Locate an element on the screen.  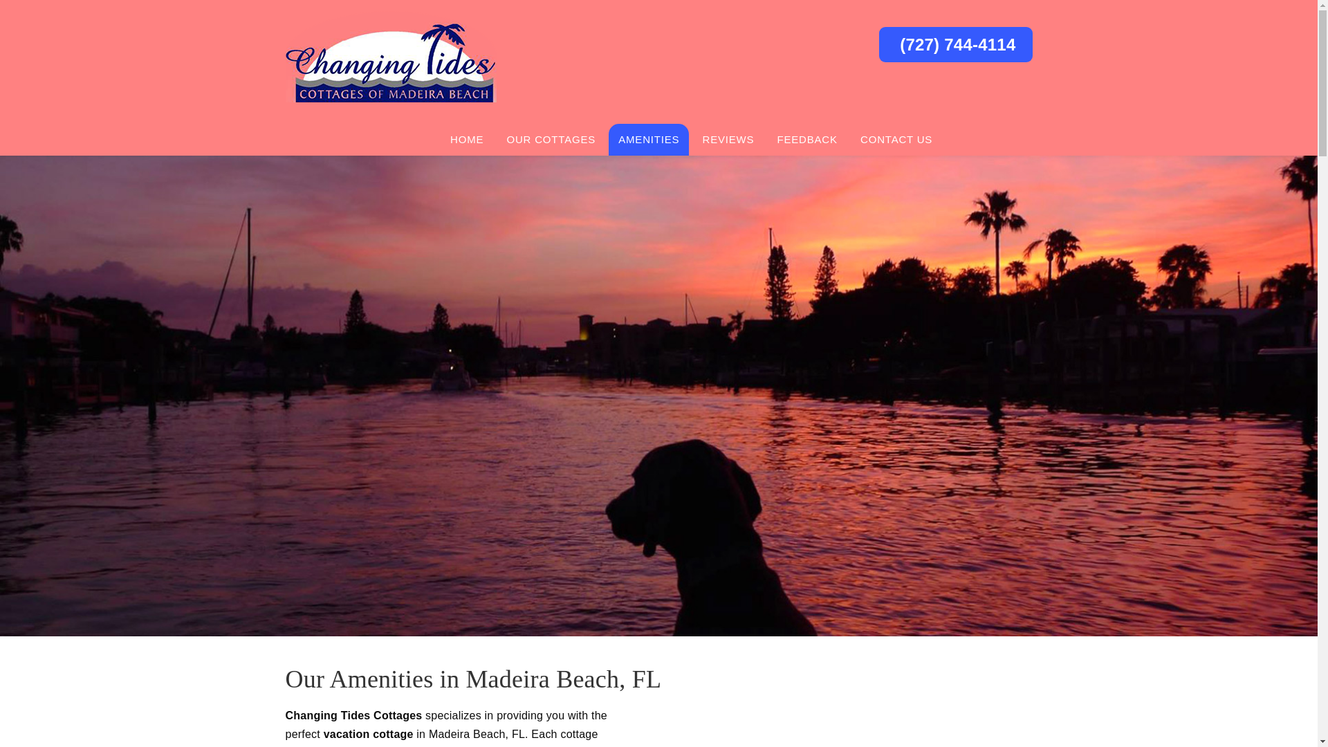
vacation cottage is located at coordinates (368, 735).